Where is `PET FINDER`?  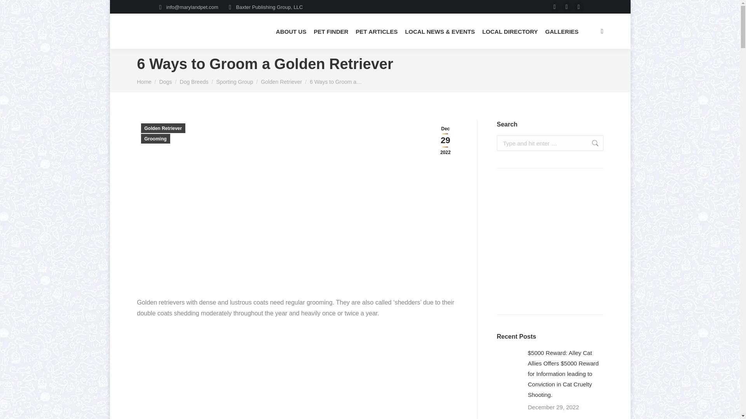 PET FINDER is located at coordinates (331, 31).